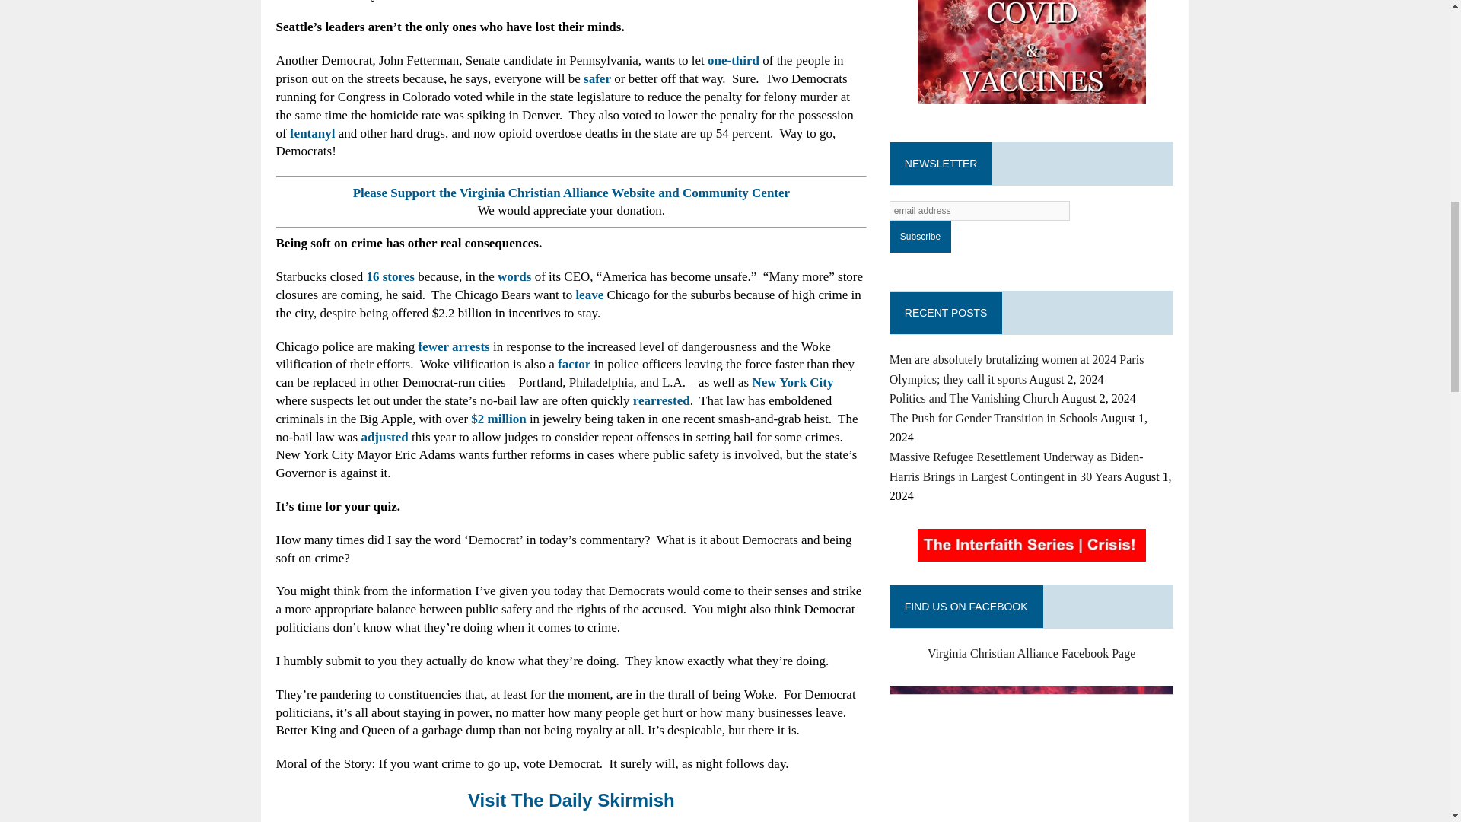 Image resolution: width=1461 pixels, height=822 pixels. I want to click on Subscribe, so click(920, 236).